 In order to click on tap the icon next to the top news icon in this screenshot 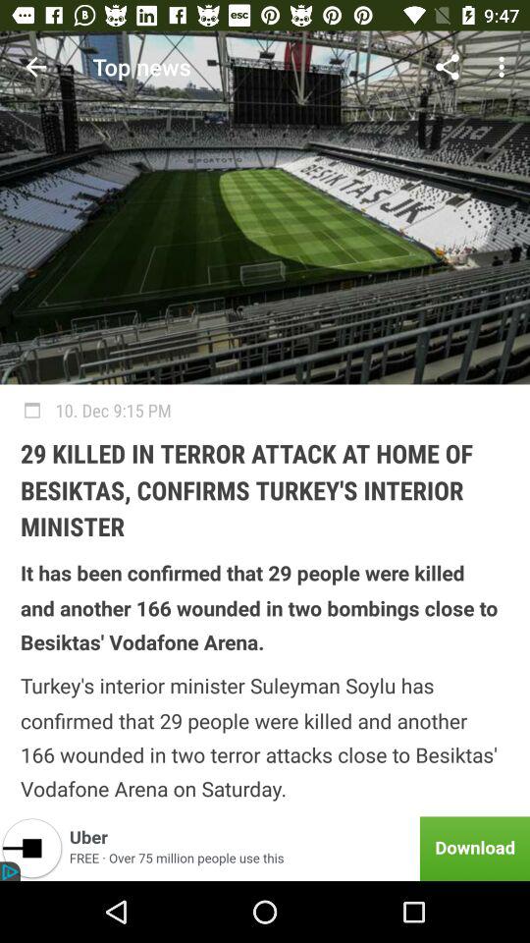, I will do `click(35, 67)`.